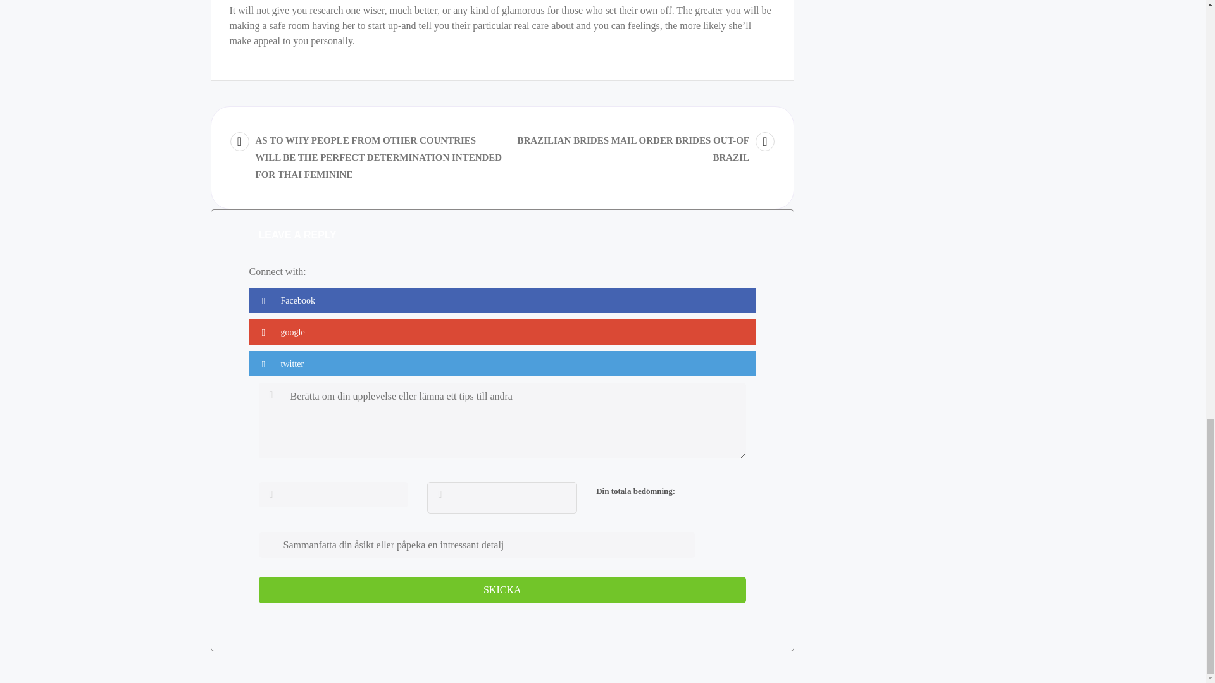 The height and width of the screenshot is (683, 1215). I want to click on Skicka, so click(501, 589).